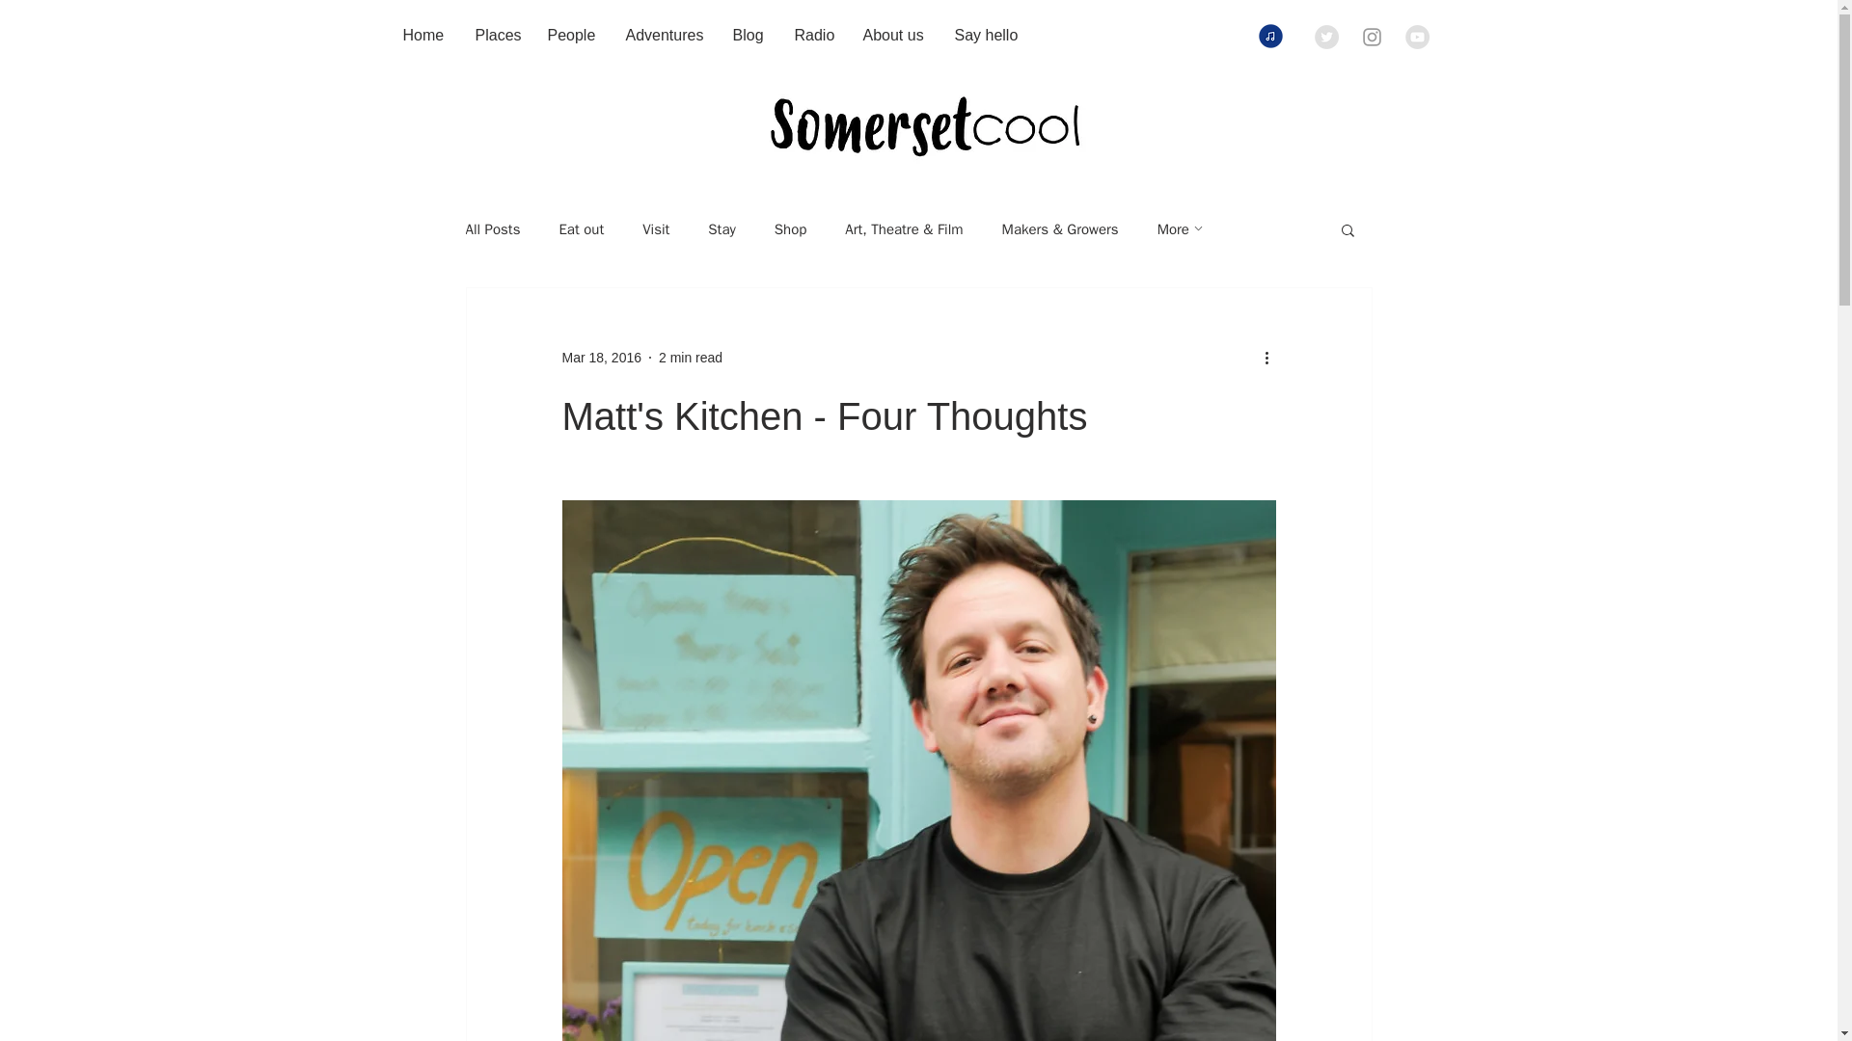 The image size is (1852, 1041). What do you see at coordinates (664, 35) in the screenshot?
I see `Adventures` at bounding box center [664, 35].